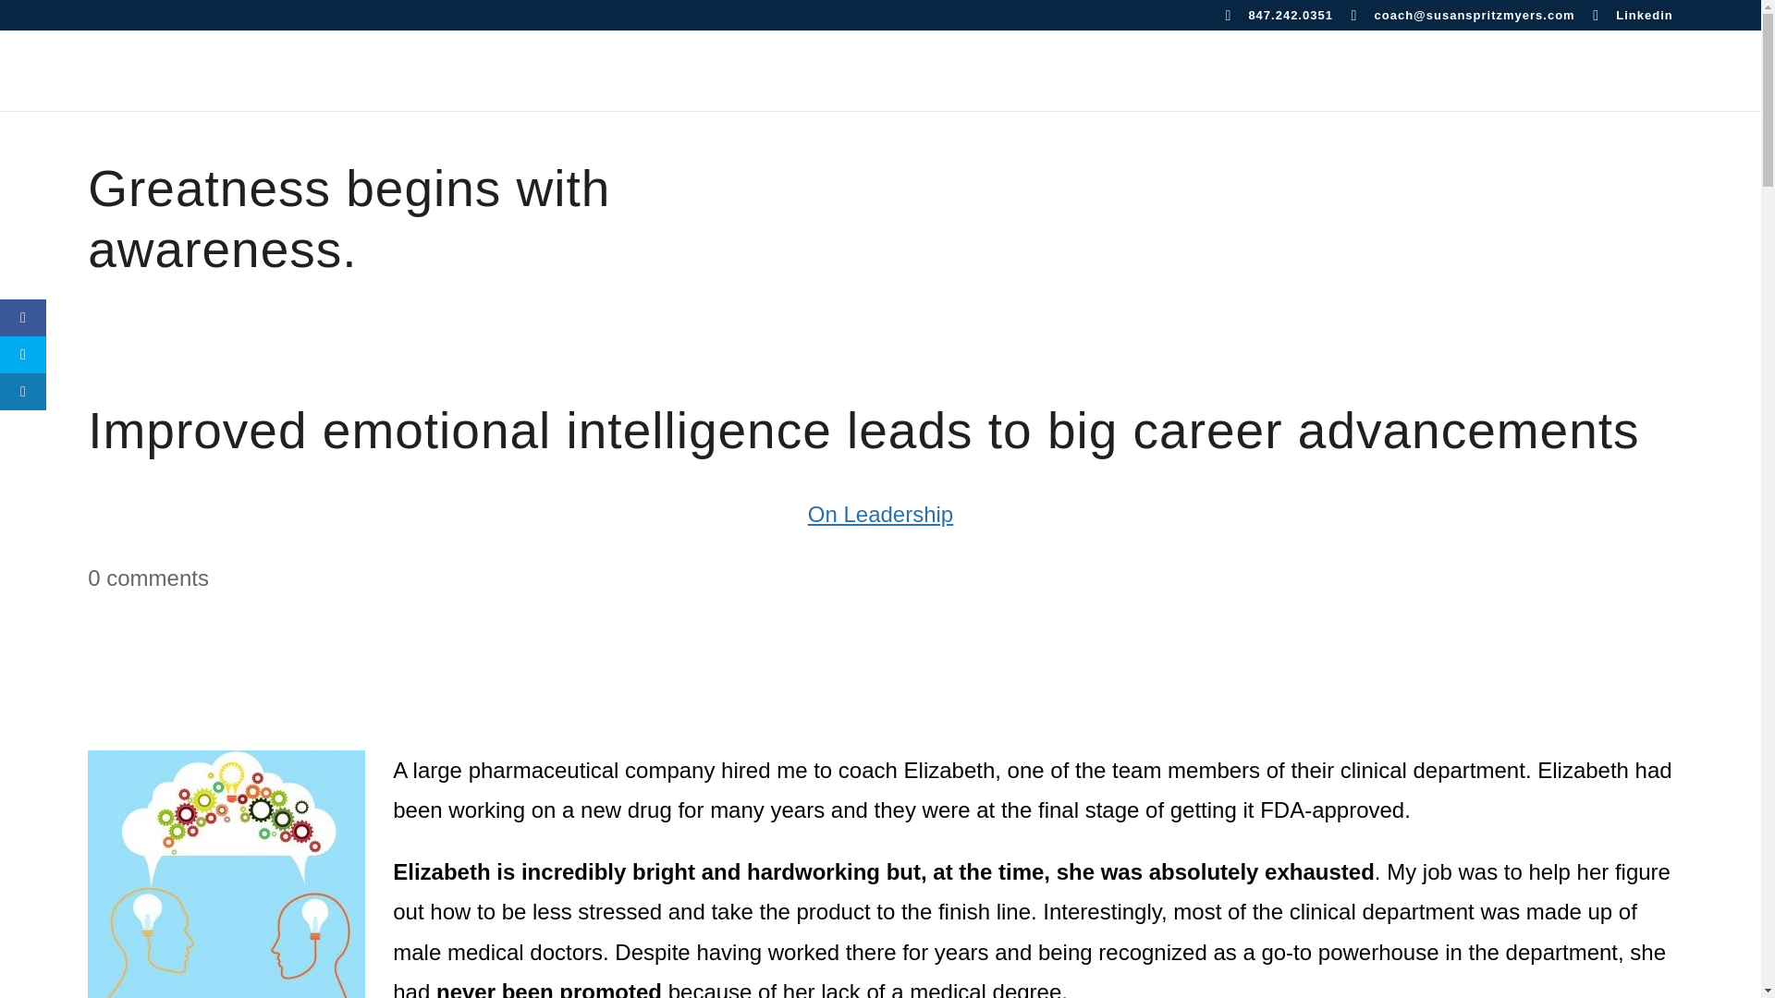 The width and height of the screenshot is (1775, 998). What do you see at coordinates (1290, 19) in the screenshot?
I see `847.242.0351` at bounding box center [1290, 19].